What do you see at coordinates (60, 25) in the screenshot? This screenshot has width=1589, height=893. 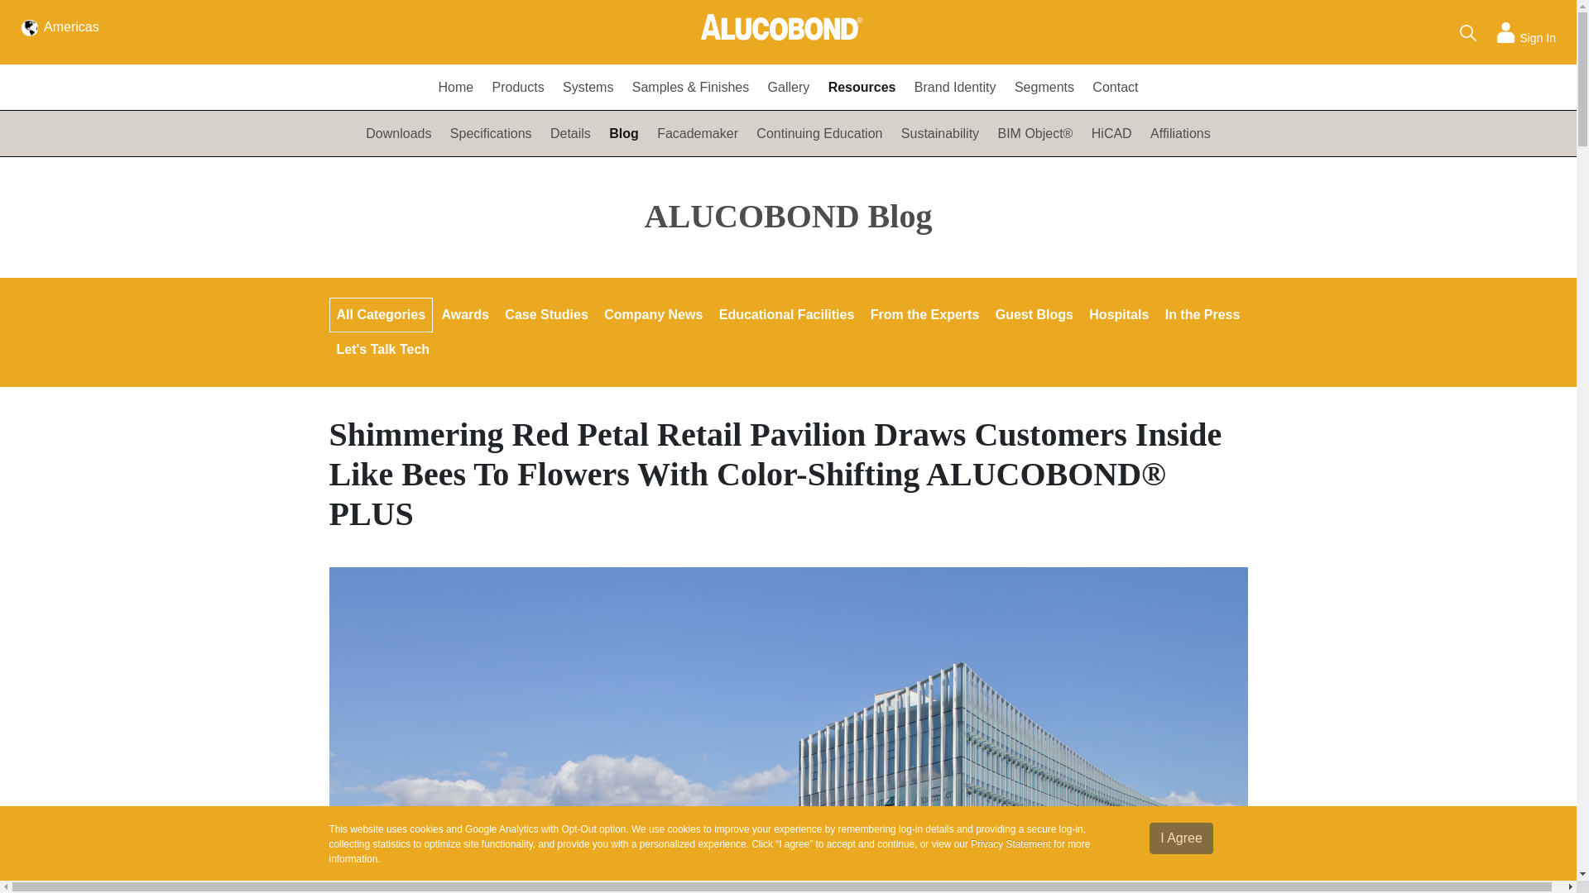 I see `Americas` at bounding box center [60, 25].